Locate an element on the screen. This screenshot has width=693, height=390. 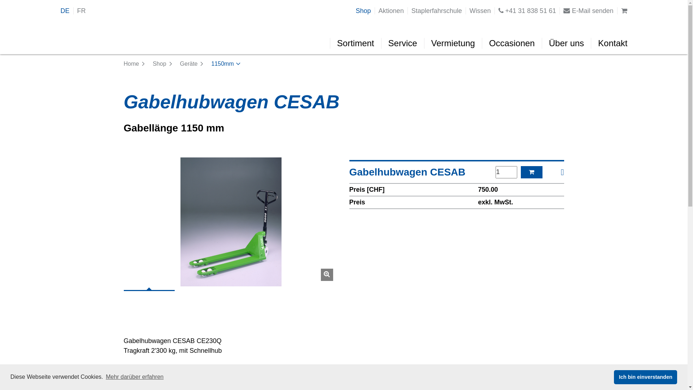
Home is located at coordinates (134, 64).